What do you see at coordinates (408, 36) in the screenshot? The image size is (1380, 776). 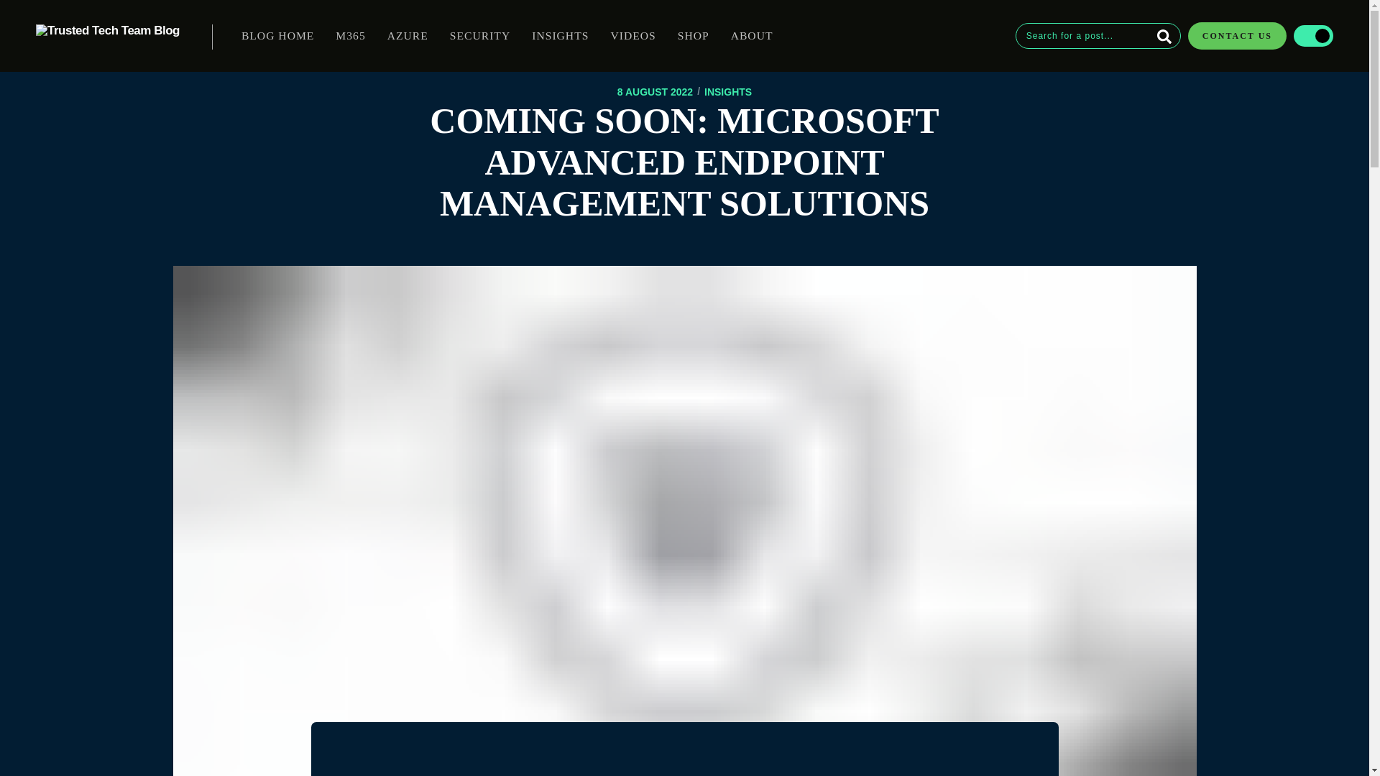 I see `AZURE` at bounding box center [408, 36].